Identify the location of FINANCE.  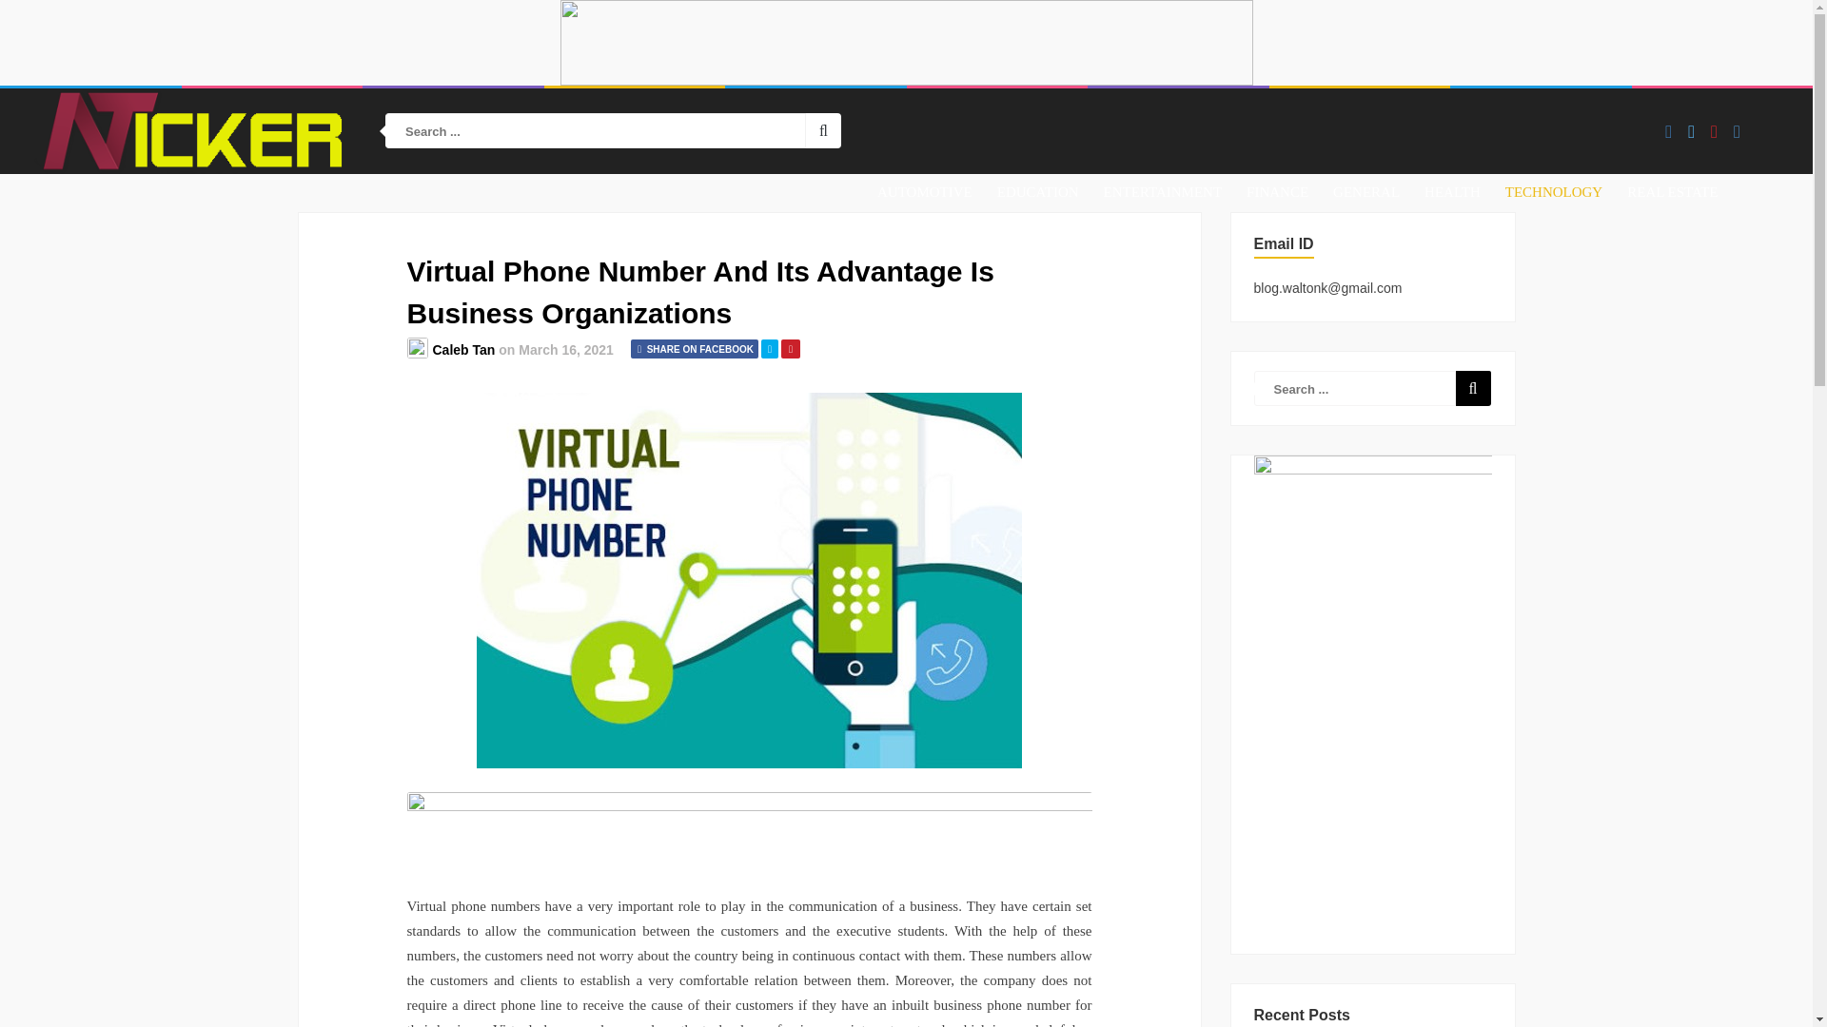
(1277, 192).